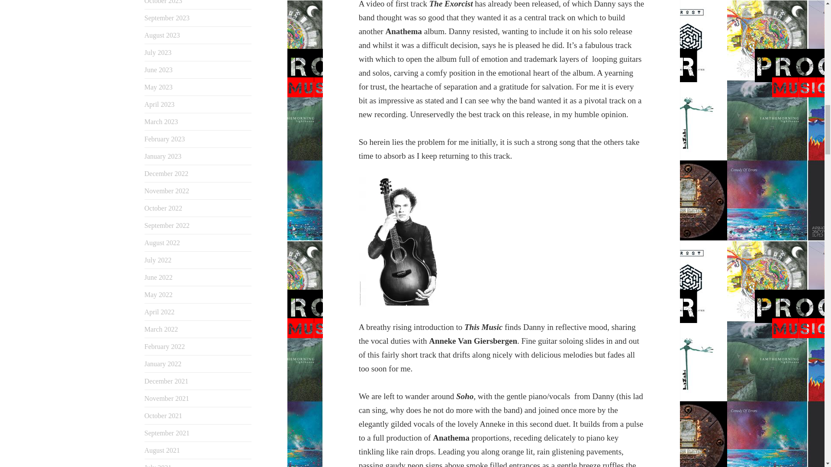 The height and width of the screenshot is (467, 831). Describe the element at coordinates (158, 52) in the screenshot. I see `July 2023` at that location.